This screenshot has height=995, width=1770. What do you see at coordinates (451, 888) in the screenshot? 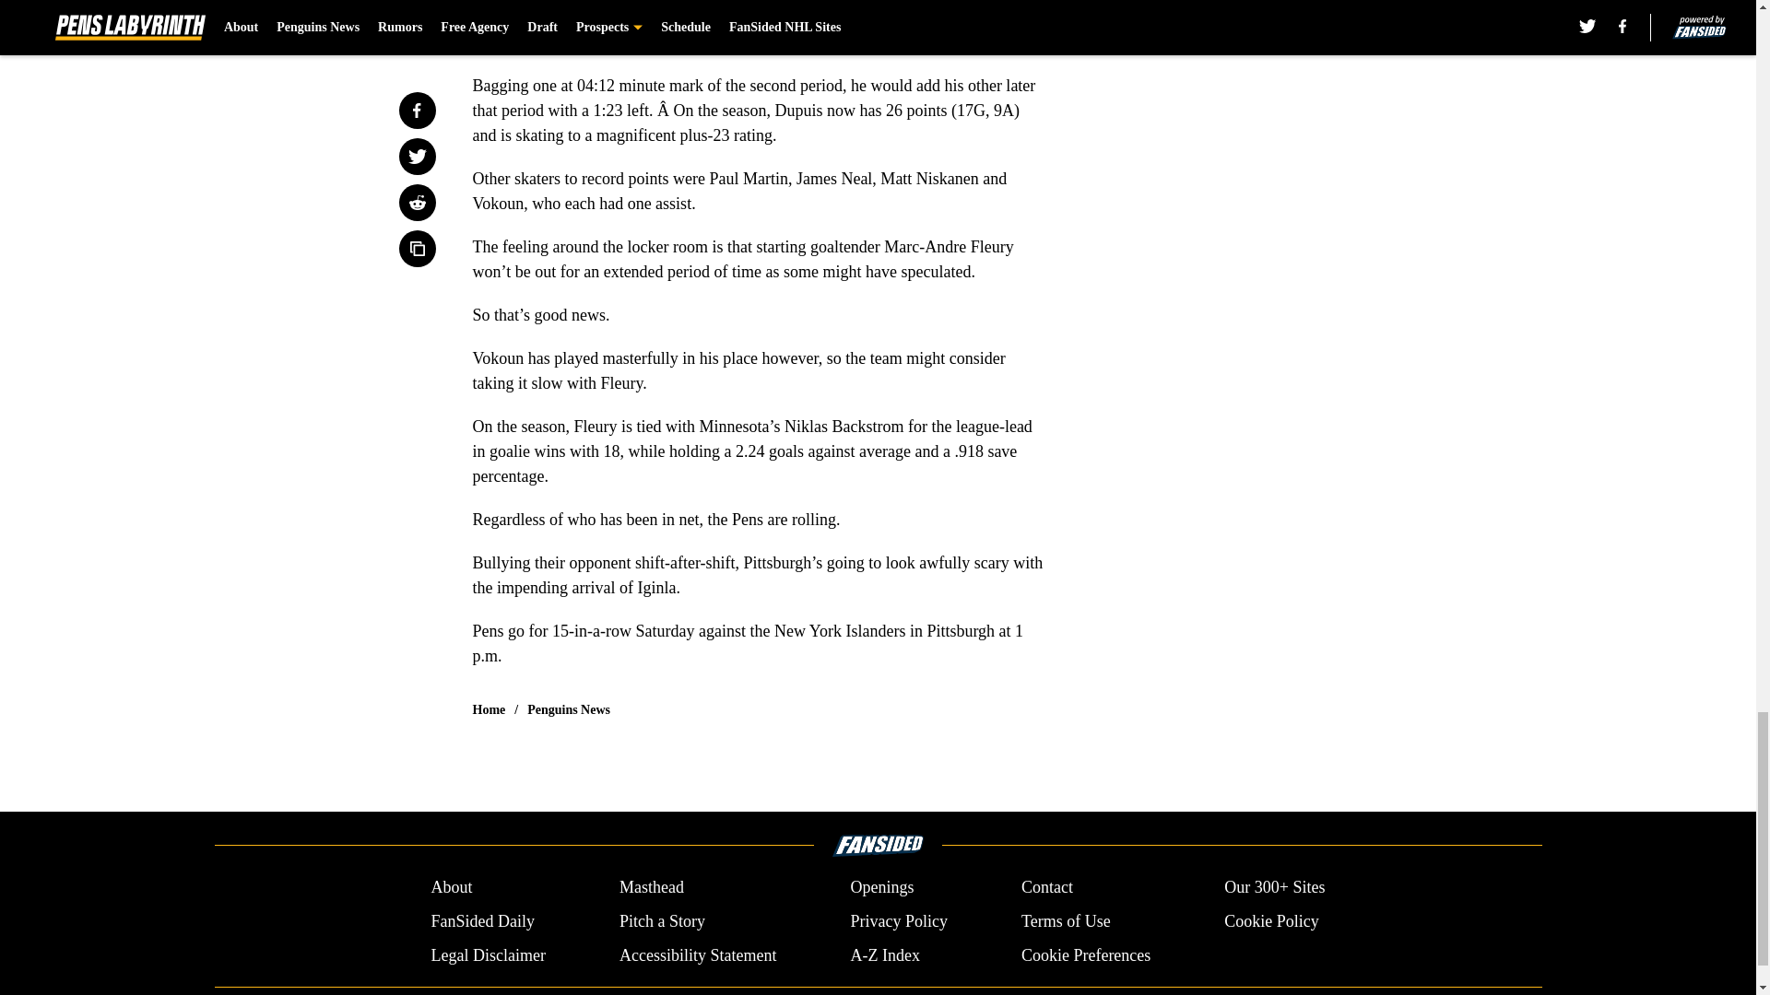
I see `About` at bounding box center [451, 888].